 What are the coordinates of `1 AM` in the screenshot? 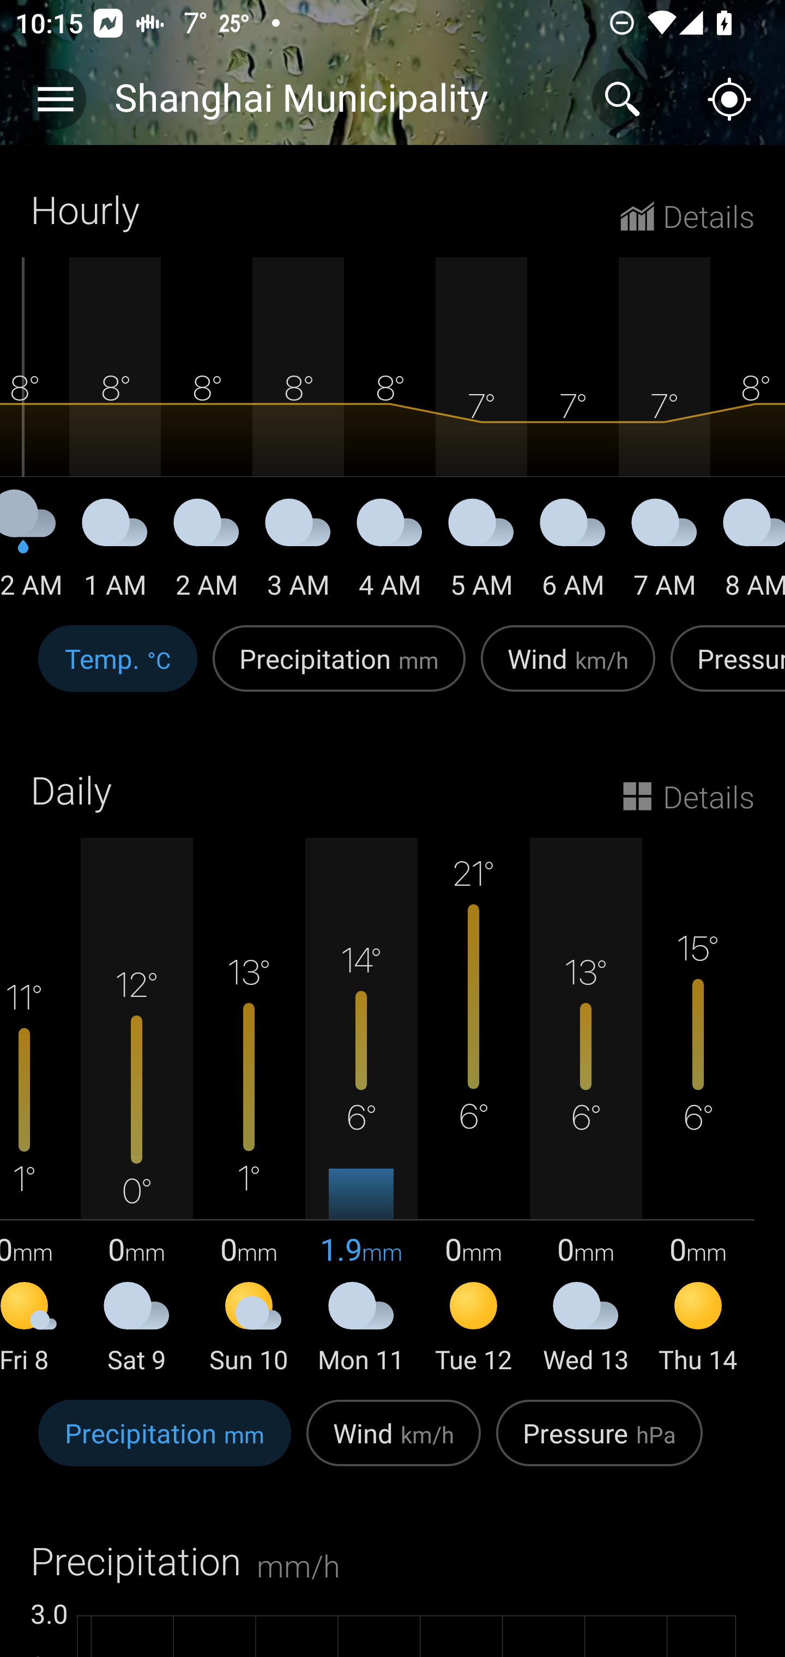 It's located at (114, 552).